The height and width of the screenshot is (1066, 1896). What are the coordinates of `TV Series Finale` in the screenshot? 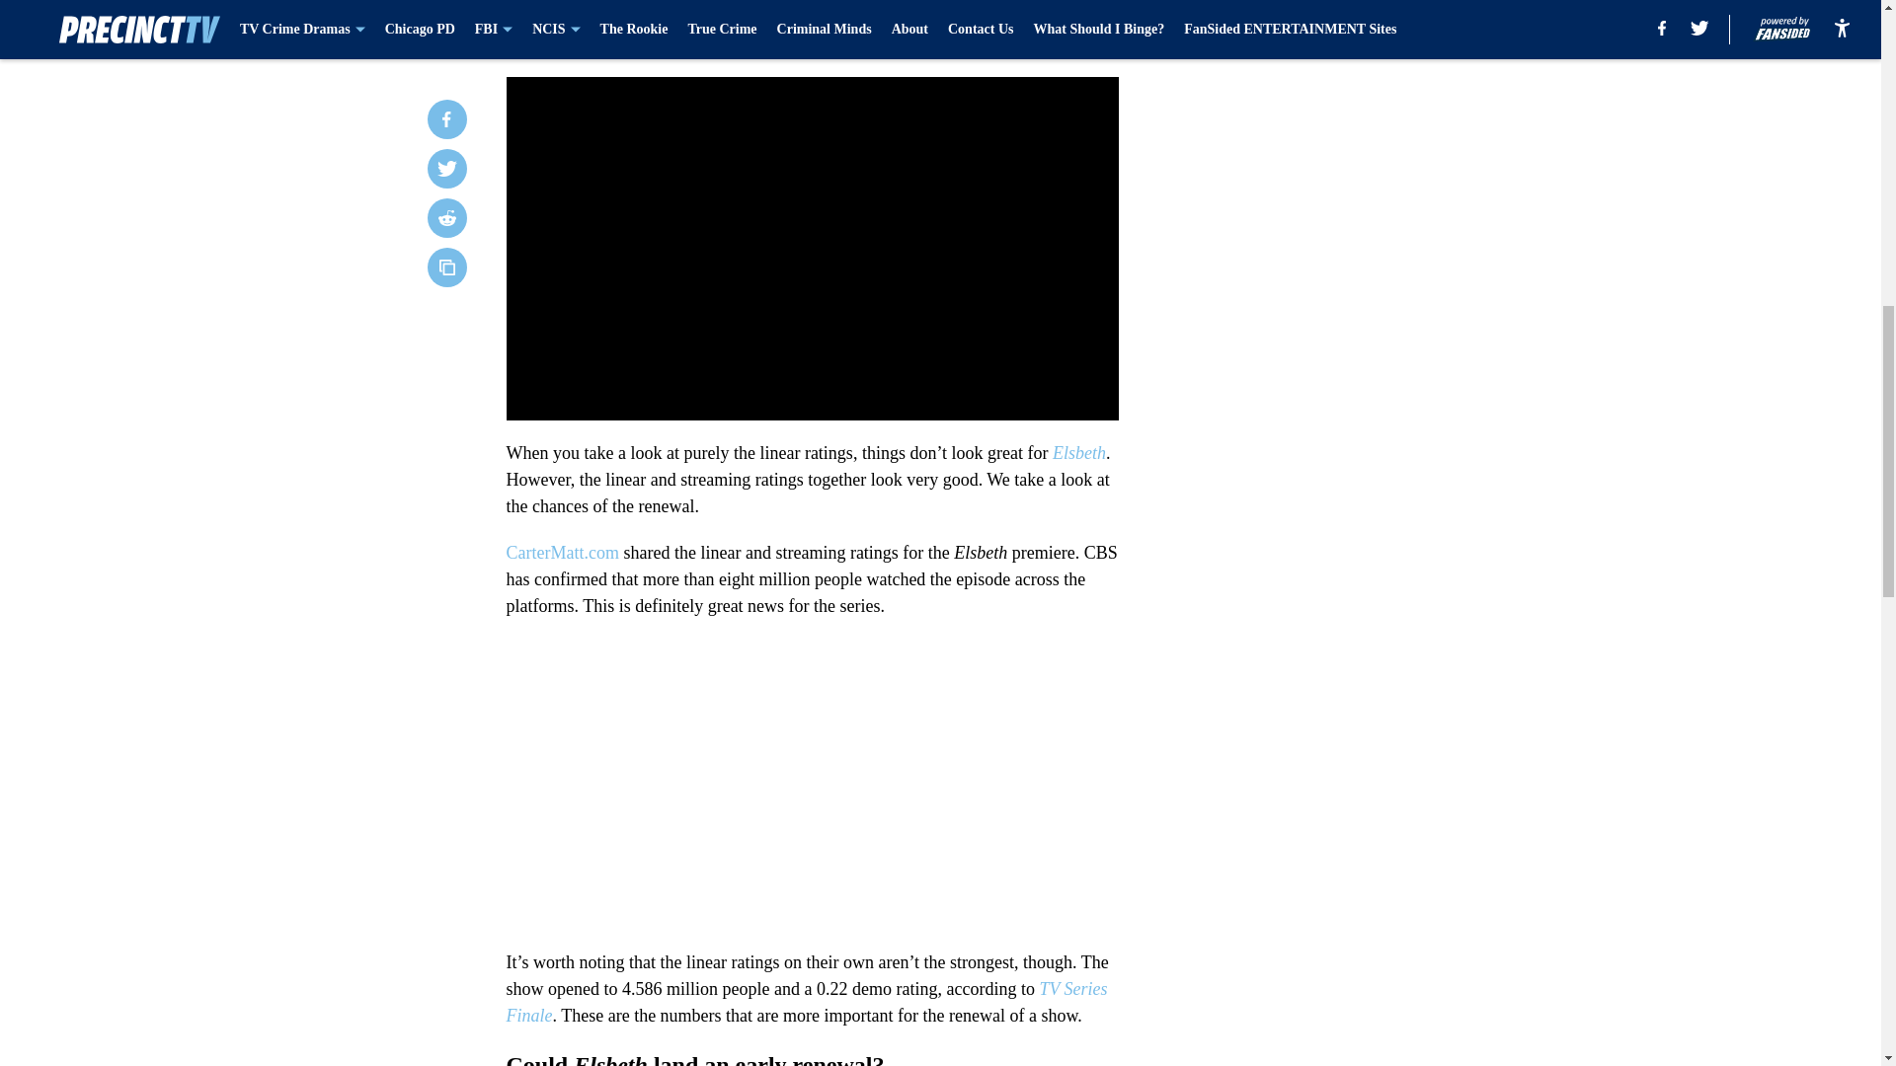 It's located at (806, 1002).